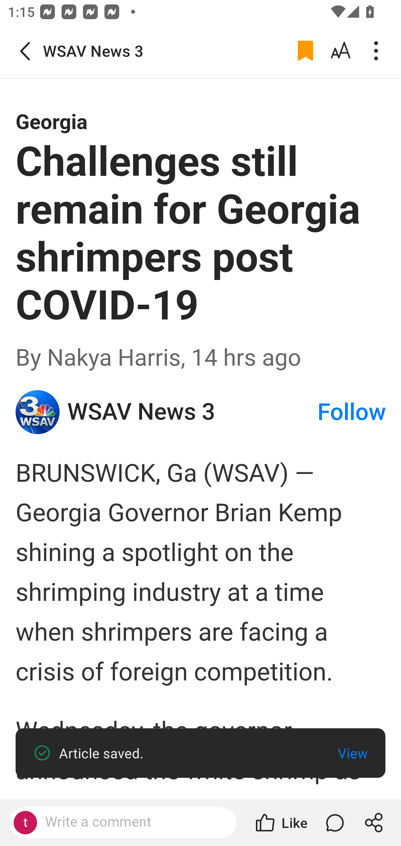 The width and height of the screenshot is (401, 846). I want to click on Write a comment, so click(133, 822).